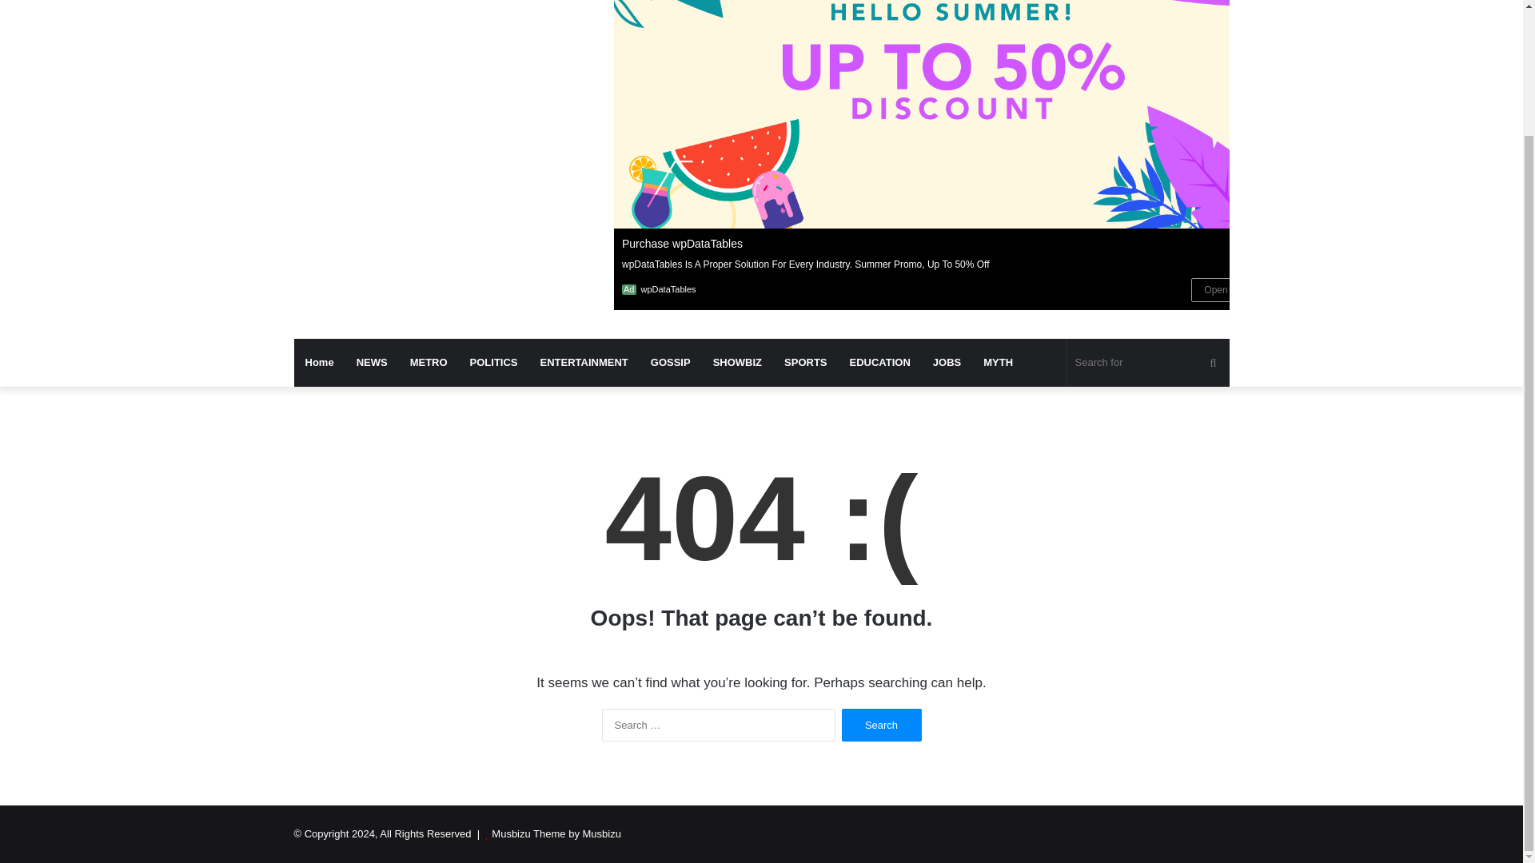 The height and width of the screenshot is (863, 1535). Describe the element at coordinates (320, 363) in the screenshot. I see `Home` at that location.